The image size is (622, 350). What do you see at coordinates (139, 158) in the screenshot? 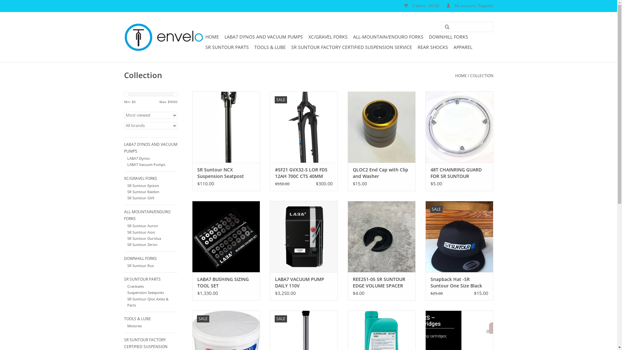
I see `LABA7 Dynos` at bounding box center [139, 158].